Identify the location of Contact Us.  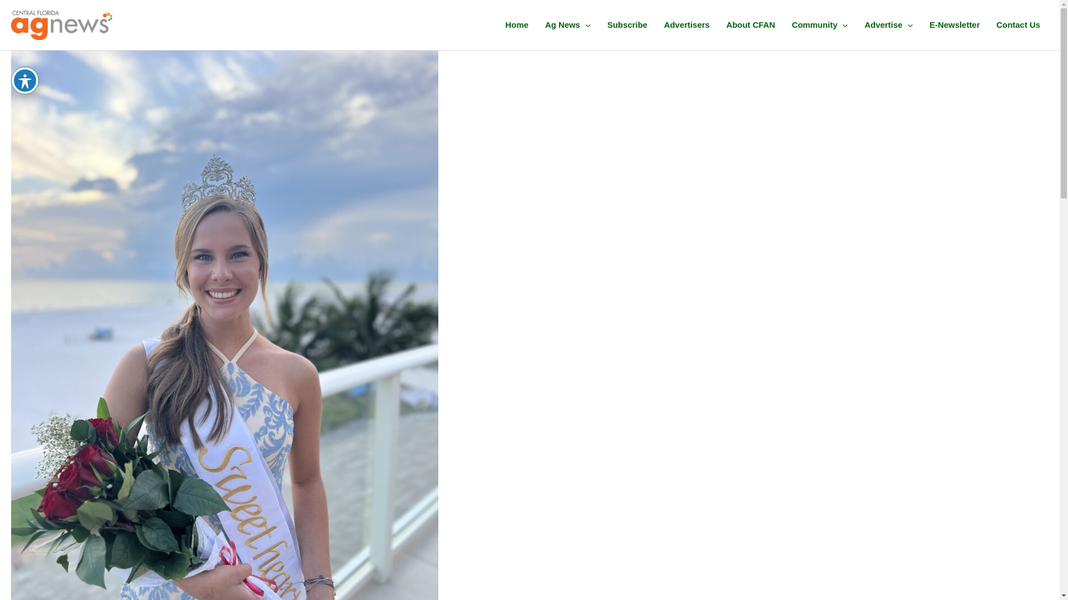
(1018, 24).